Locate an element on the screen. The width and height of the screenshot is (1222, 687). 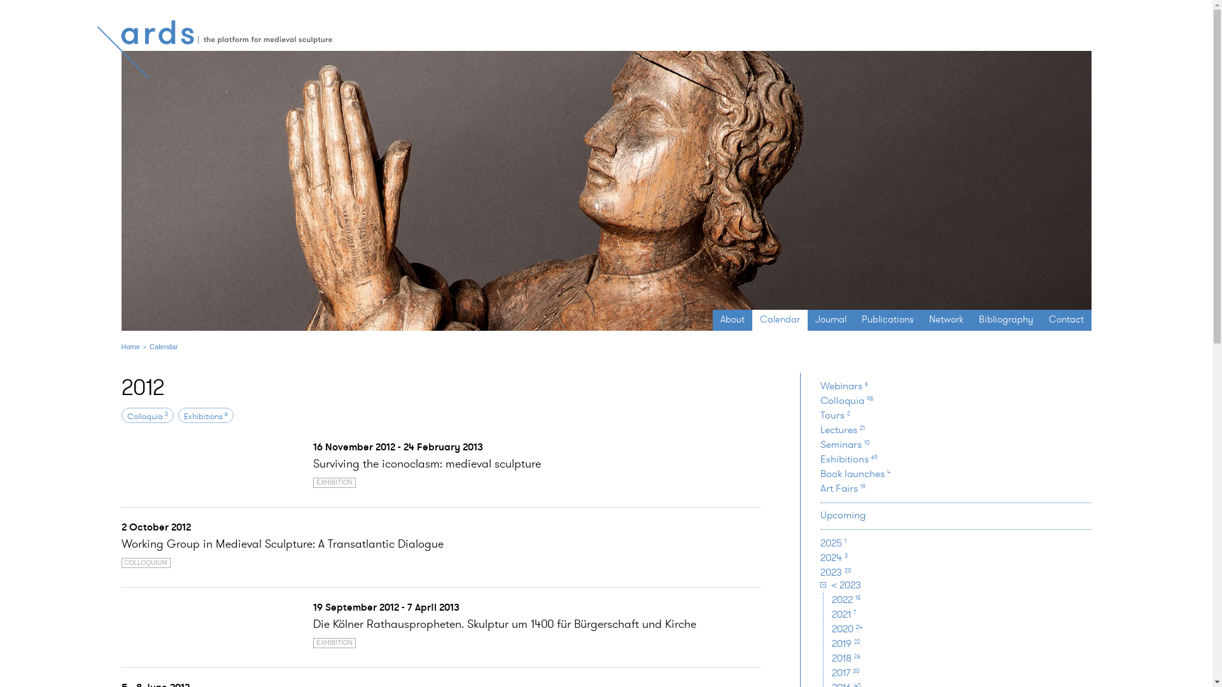
Tours 2 is located at coordinates (835, 415).